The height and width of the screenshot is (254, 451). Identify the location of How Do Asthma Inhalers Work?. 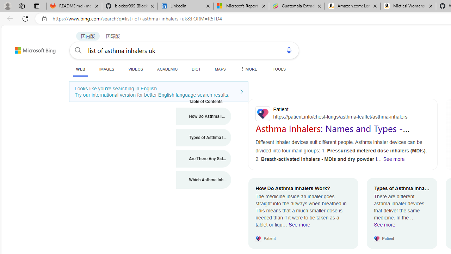
(204, 116).